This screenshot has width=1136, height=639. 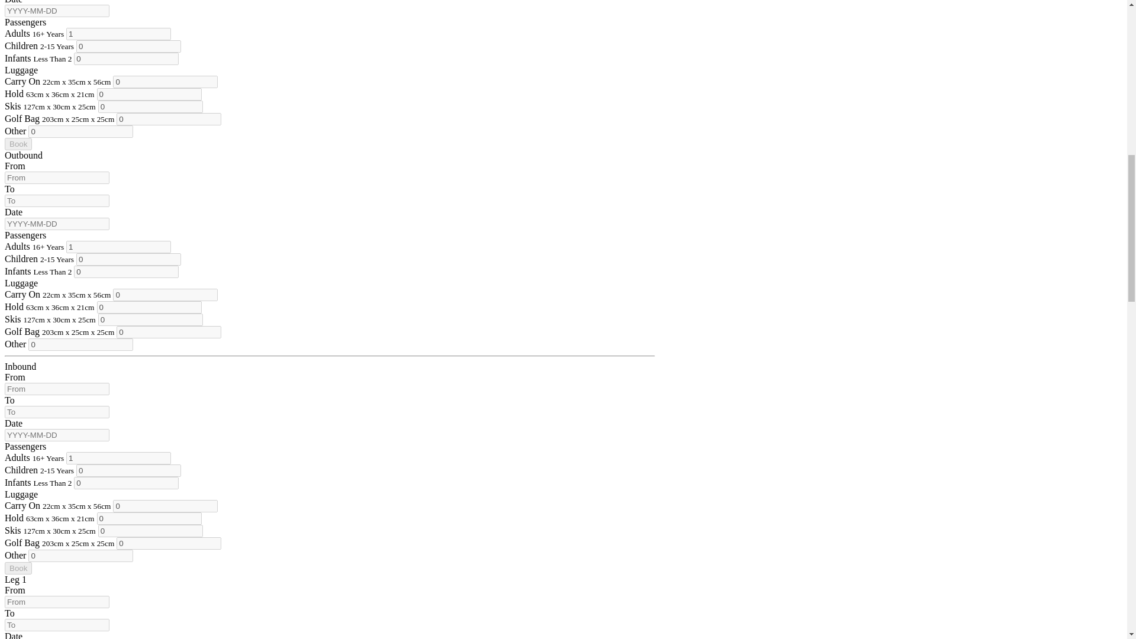 I want to click on 0, so click(x=125, y=272).